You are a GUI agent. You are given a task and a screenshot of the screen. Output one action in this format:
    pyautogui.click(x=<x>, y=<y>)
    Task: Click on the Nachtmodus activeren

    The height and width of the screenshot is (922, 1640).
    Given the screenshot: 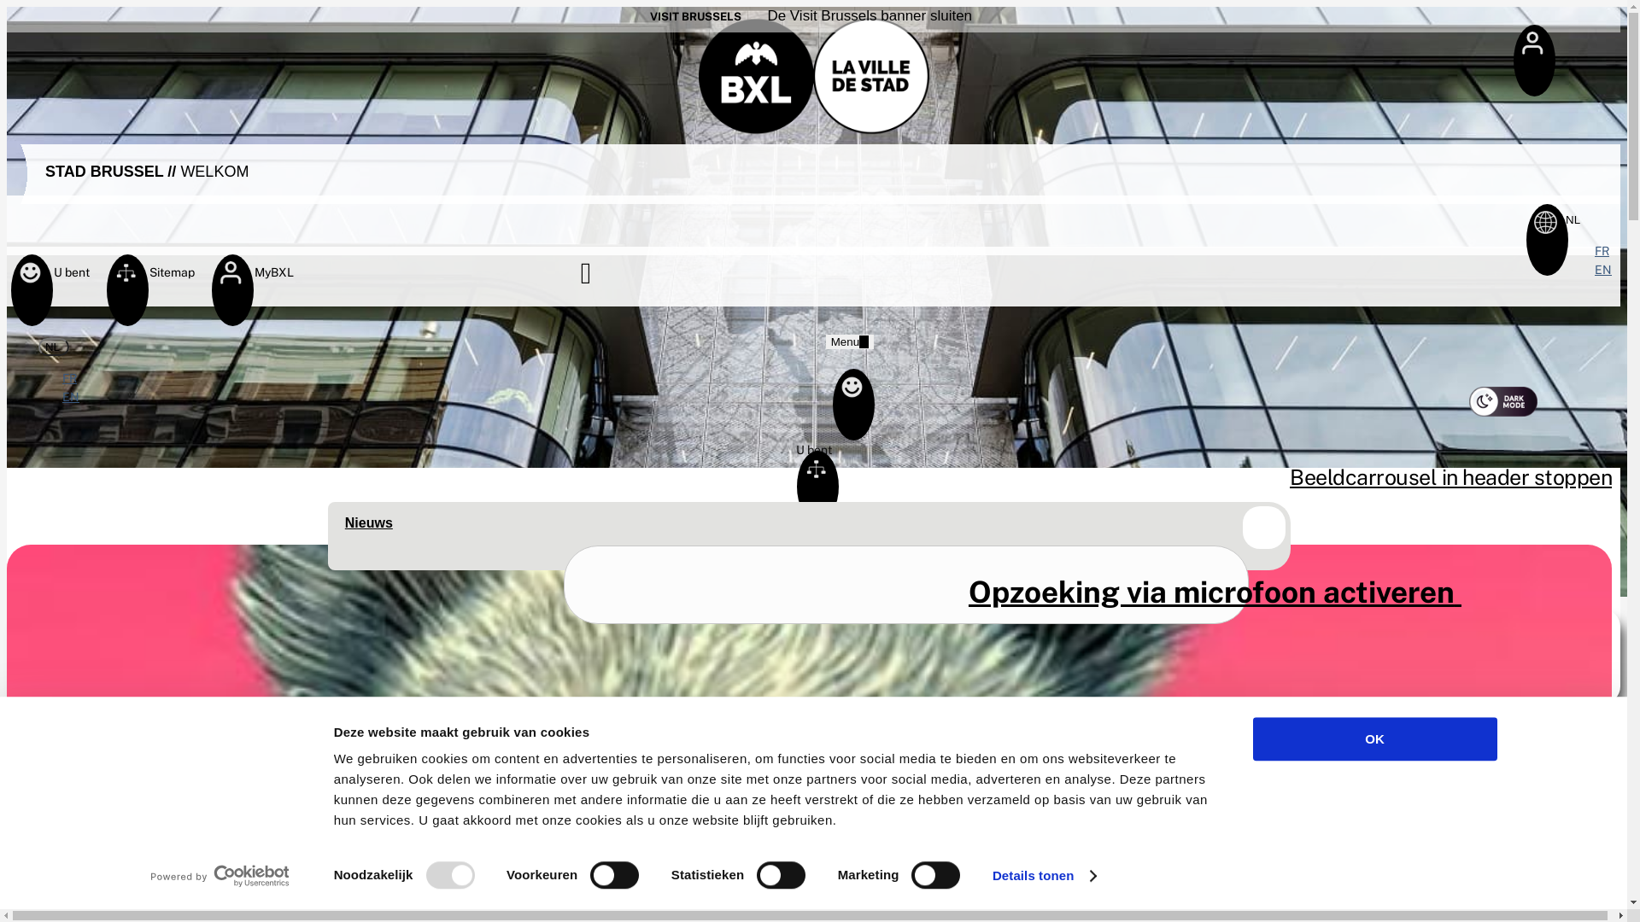 What is the action you would take?
    pyautogui.click(x=1503, y=401)
    